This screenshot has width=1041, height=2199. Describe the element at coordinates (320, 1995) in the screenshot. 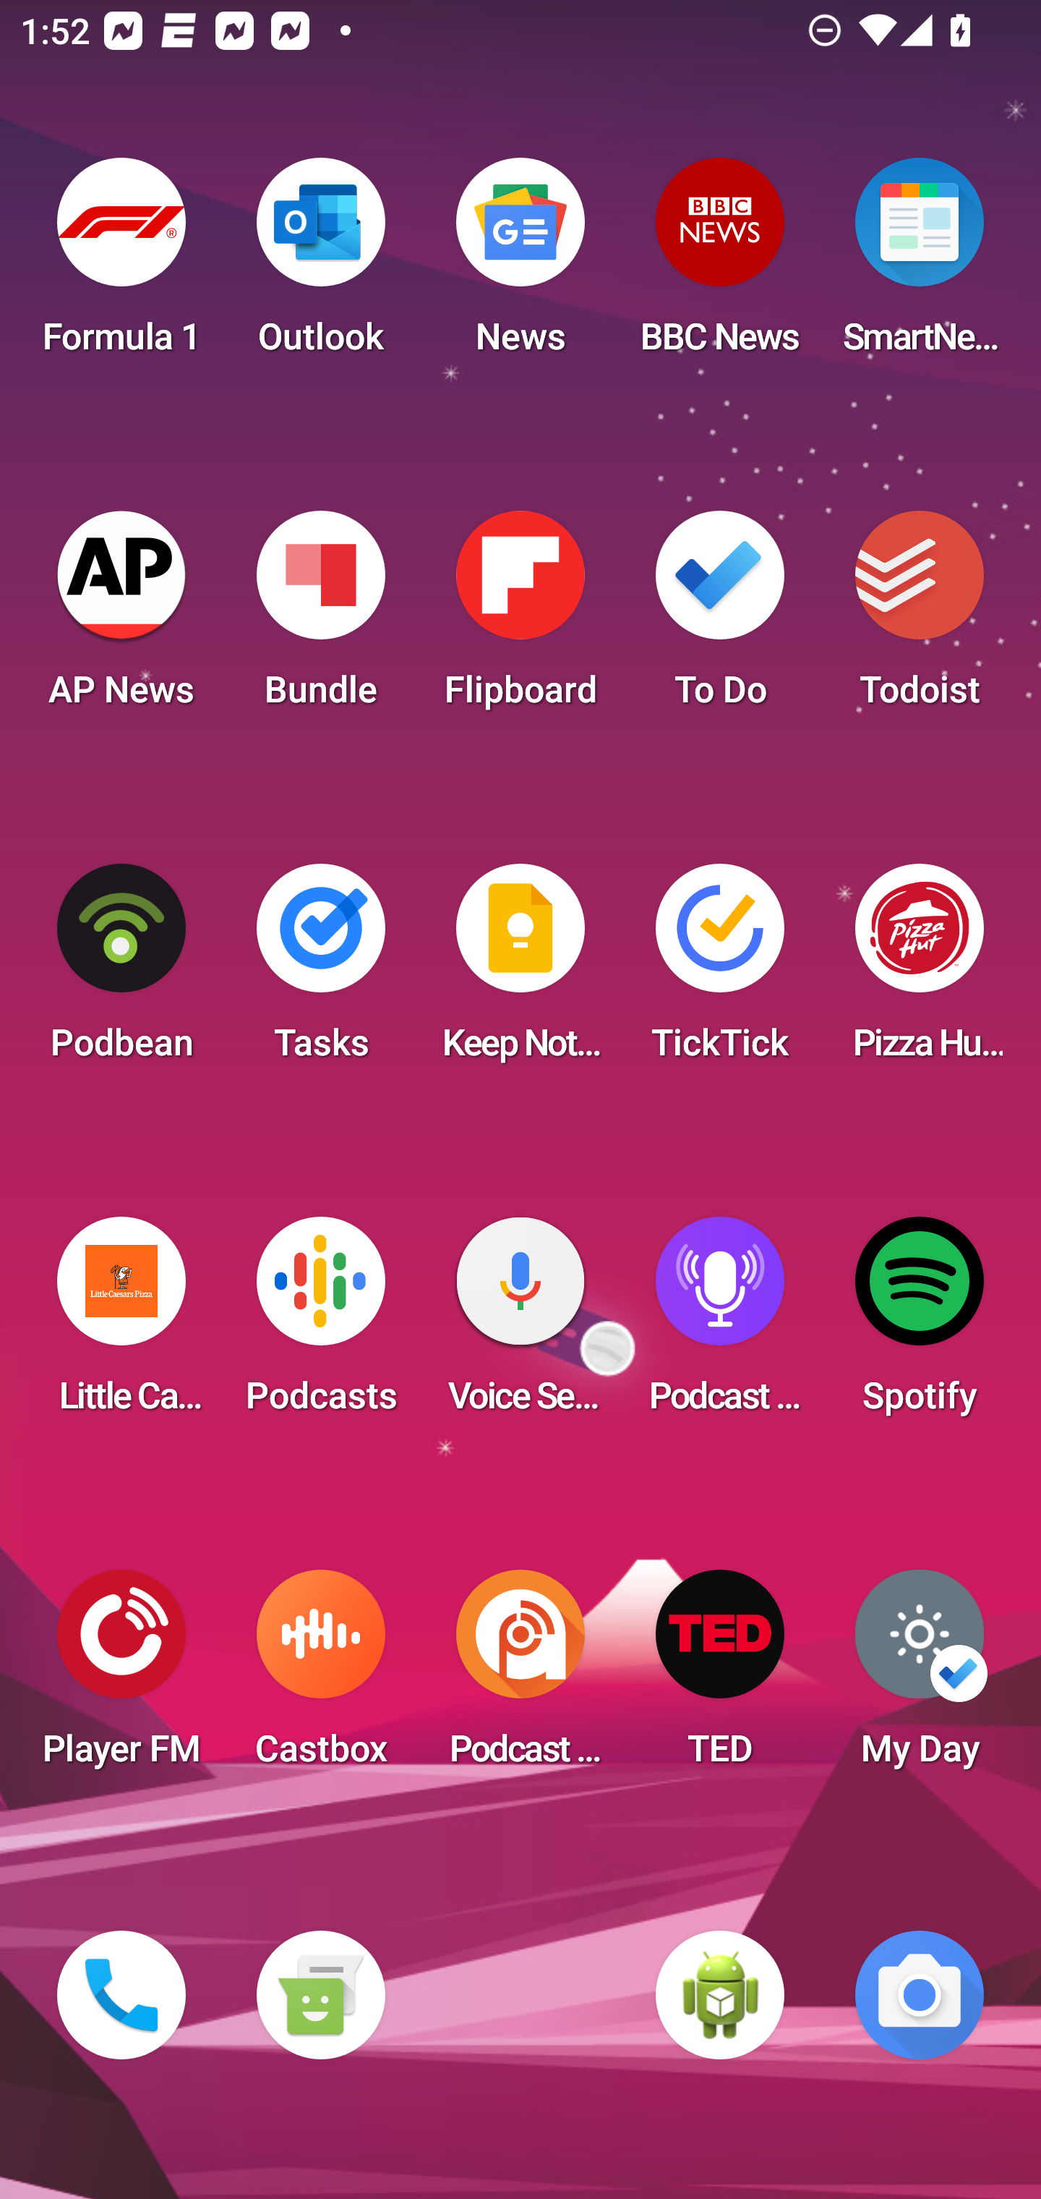

I see `Messaging` at that location.